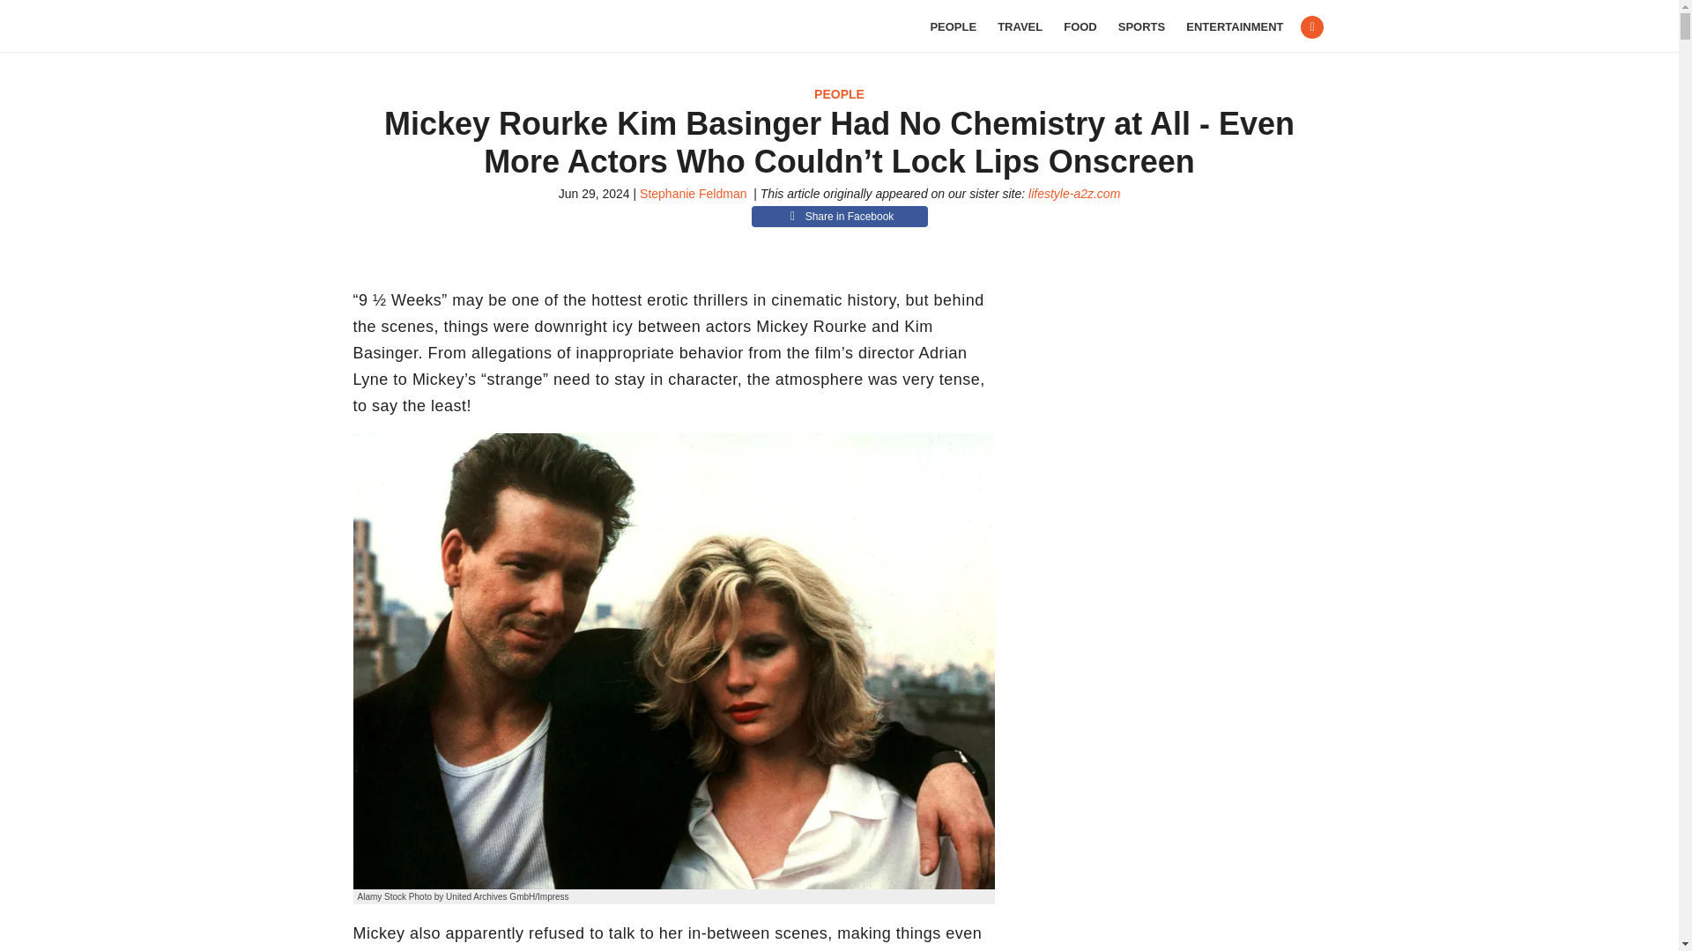 Image resolution: width=1692 pixels, height=951 pixels. I want to click on TRAVEL, so click(1020, 26).